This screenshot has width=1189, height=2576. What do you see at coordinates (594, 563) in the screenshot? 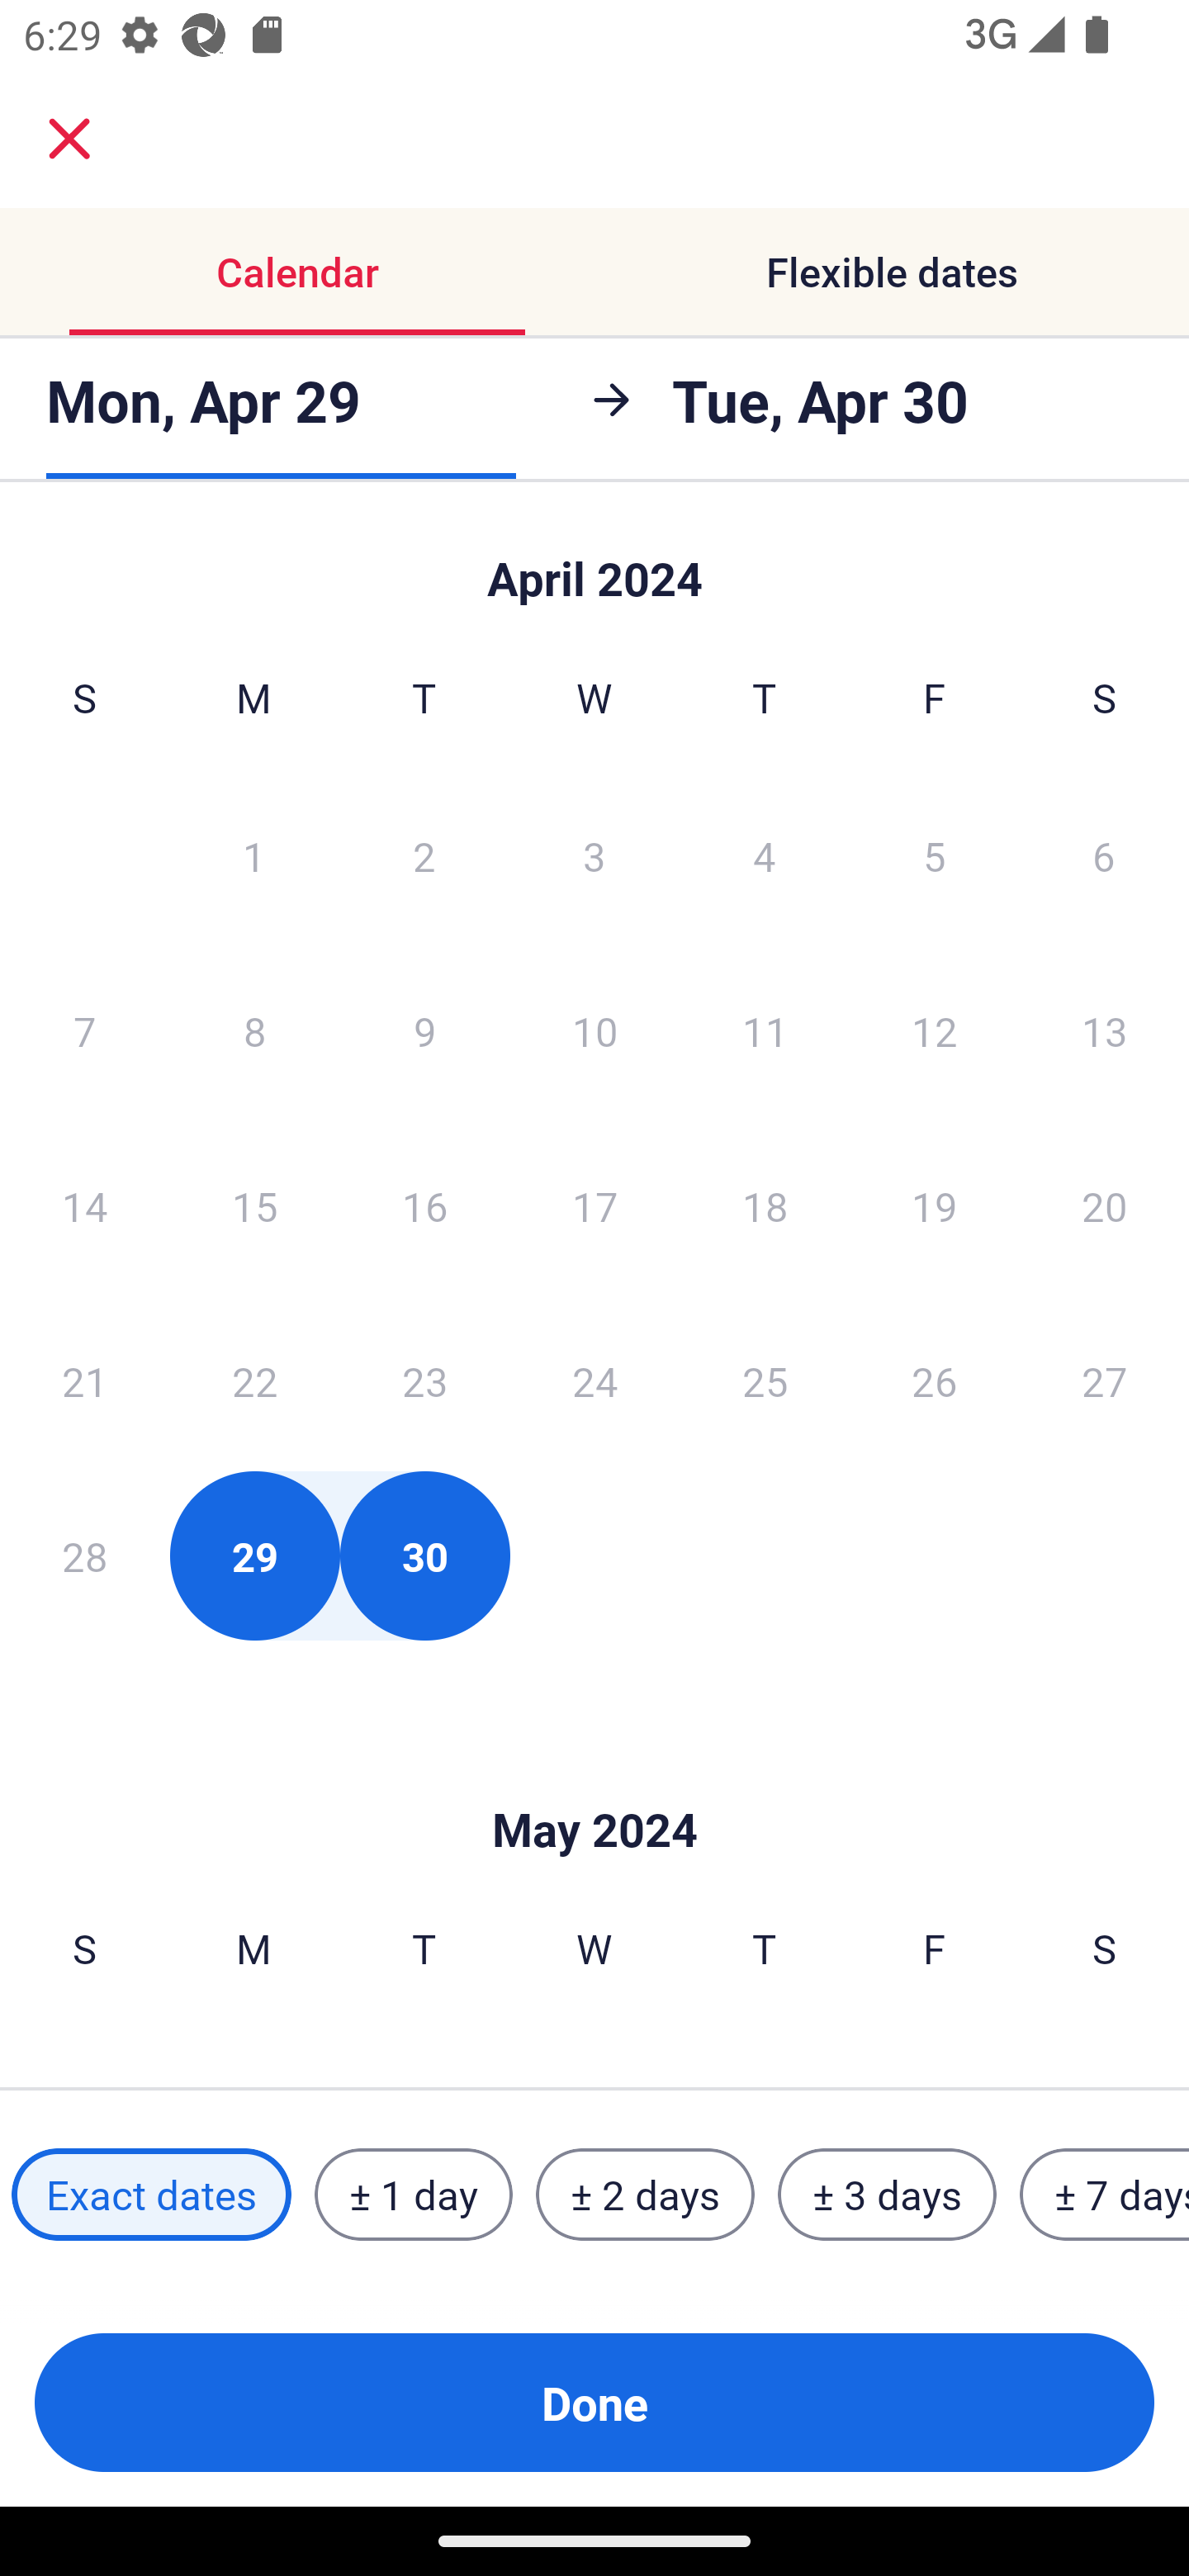
I see `Skip to Done` at bounding box center [594, 563].